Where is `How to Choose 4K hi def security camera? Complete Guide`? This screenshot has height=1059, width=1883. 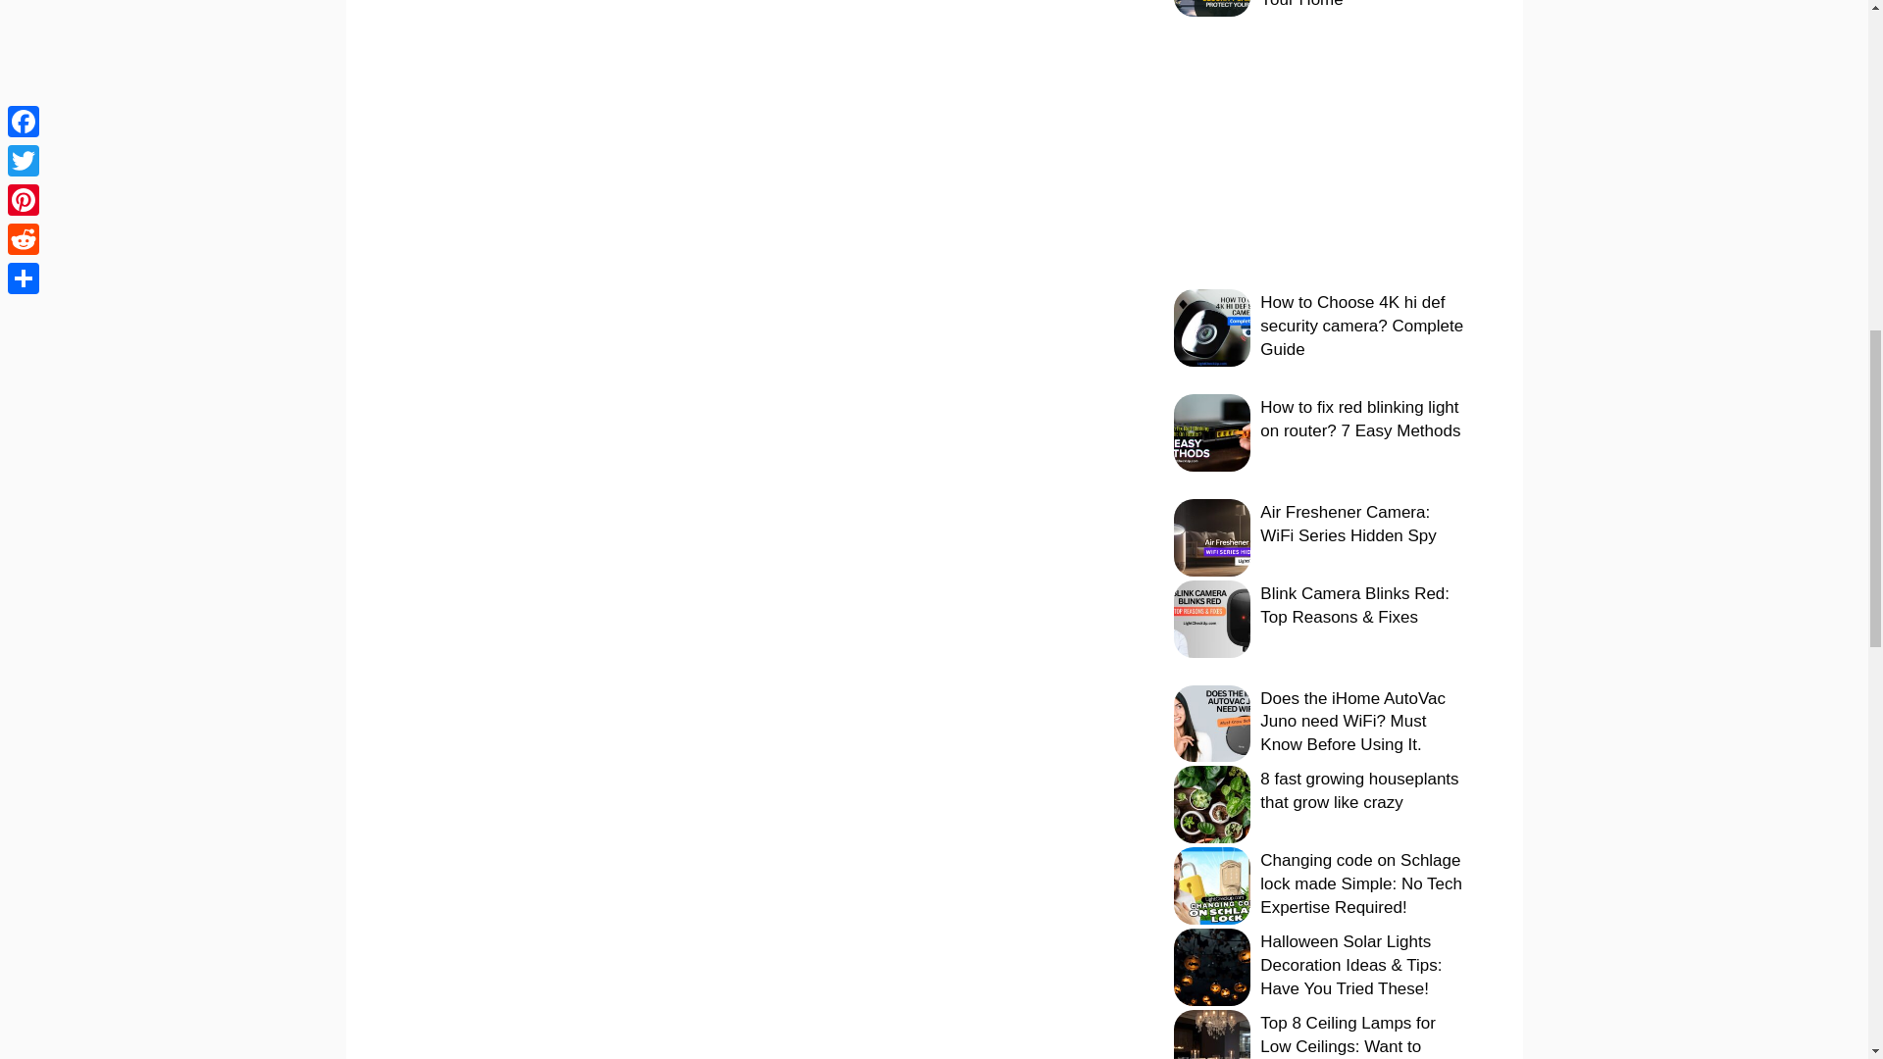
How to Choose 4K hi def security camera? Complete Guide is located at coordinates (1361, 326).